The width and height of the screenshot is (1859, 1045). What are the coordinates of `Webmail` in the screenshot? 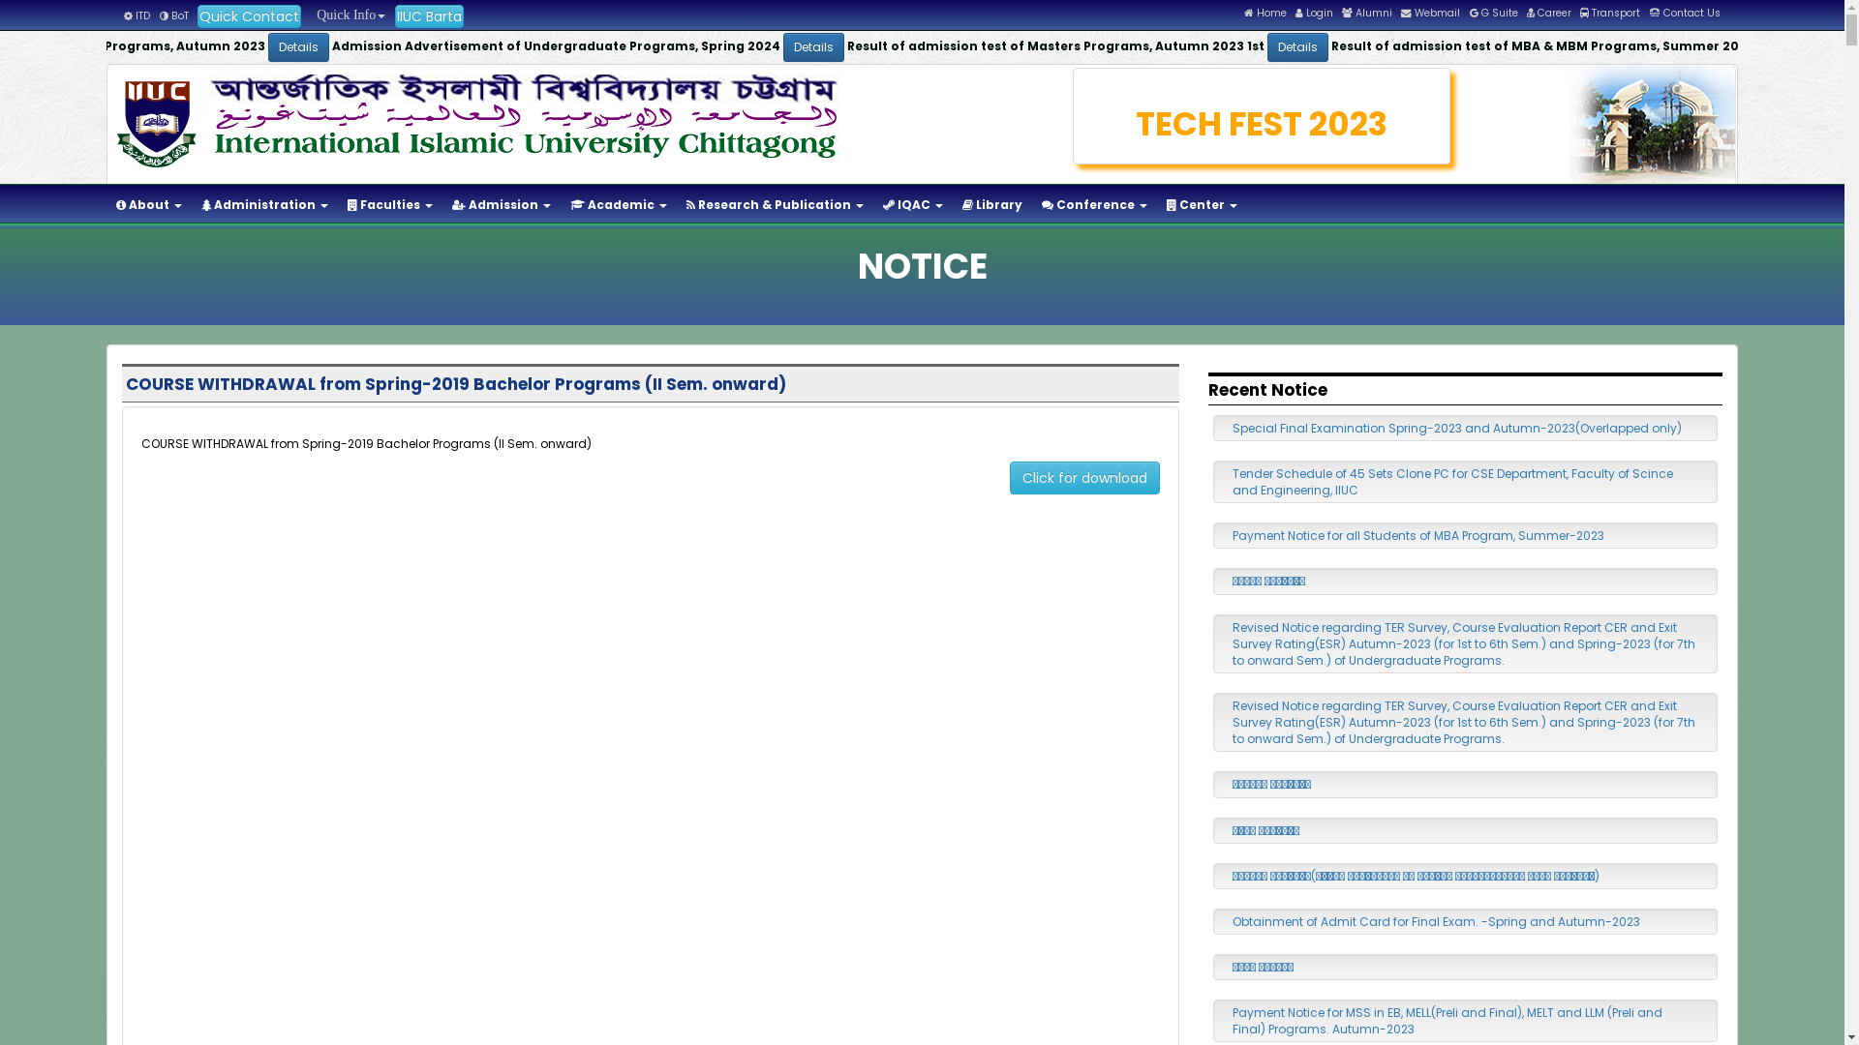 It's located at (1431, 14).